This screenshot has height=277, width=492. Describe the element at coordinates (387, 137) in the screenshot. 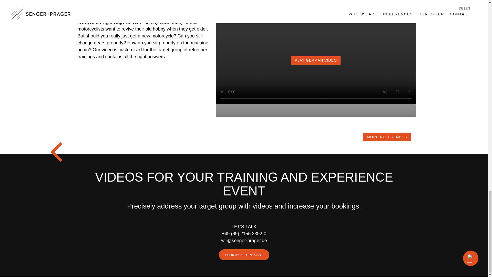

I see `MORE REFERENCES` at that location.